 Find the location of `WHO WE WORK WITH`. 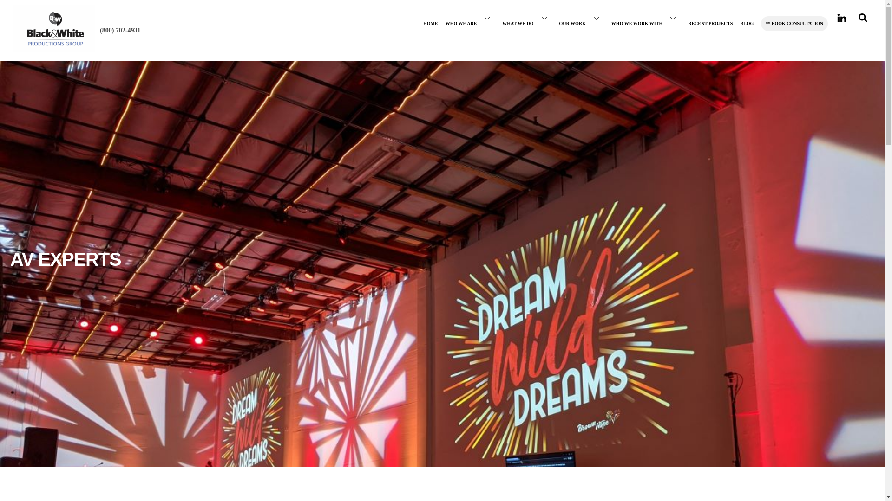

WHO WE WORK WITH is located at coordinates (646, 18).